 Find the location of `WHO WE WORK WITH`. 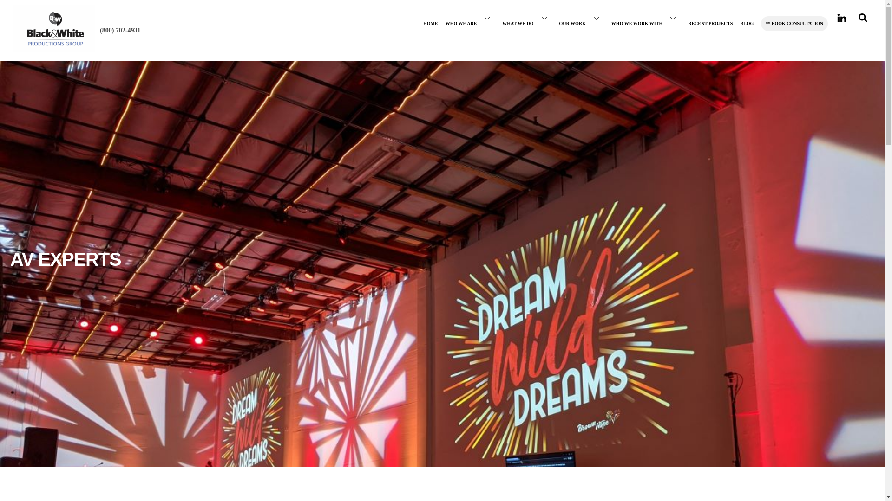

WHO WE WORK WITH is located at coordinates (646, 18).